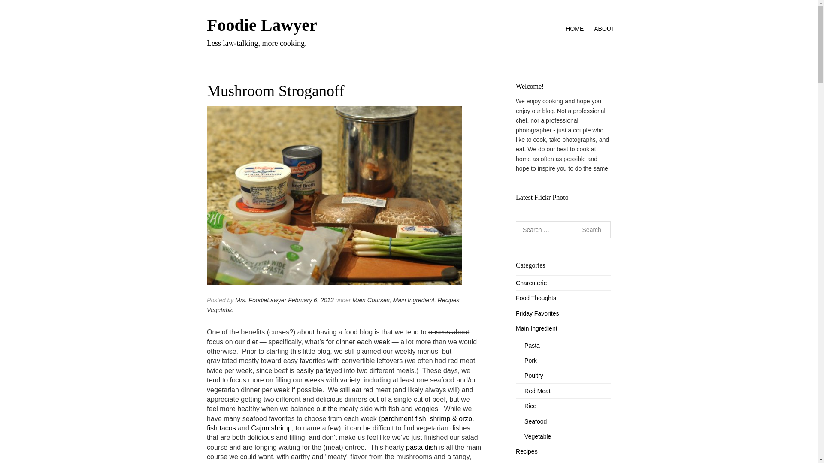 The height and width of the screenshot is (463, 824). I want to click on Foodie Lawyer, so click(262, 25).